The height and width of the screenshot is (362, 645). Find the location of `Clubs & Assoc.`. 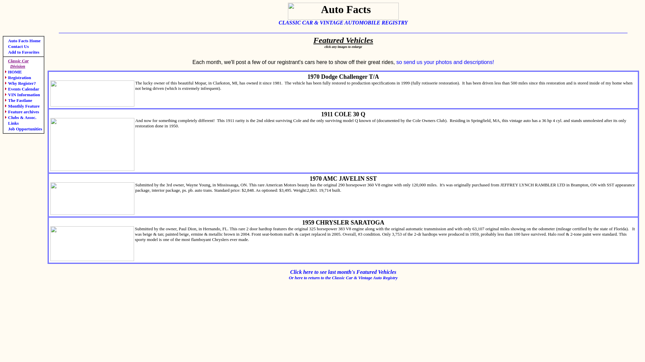

Clubs & Assoc. is located at coordinates (20, 117).